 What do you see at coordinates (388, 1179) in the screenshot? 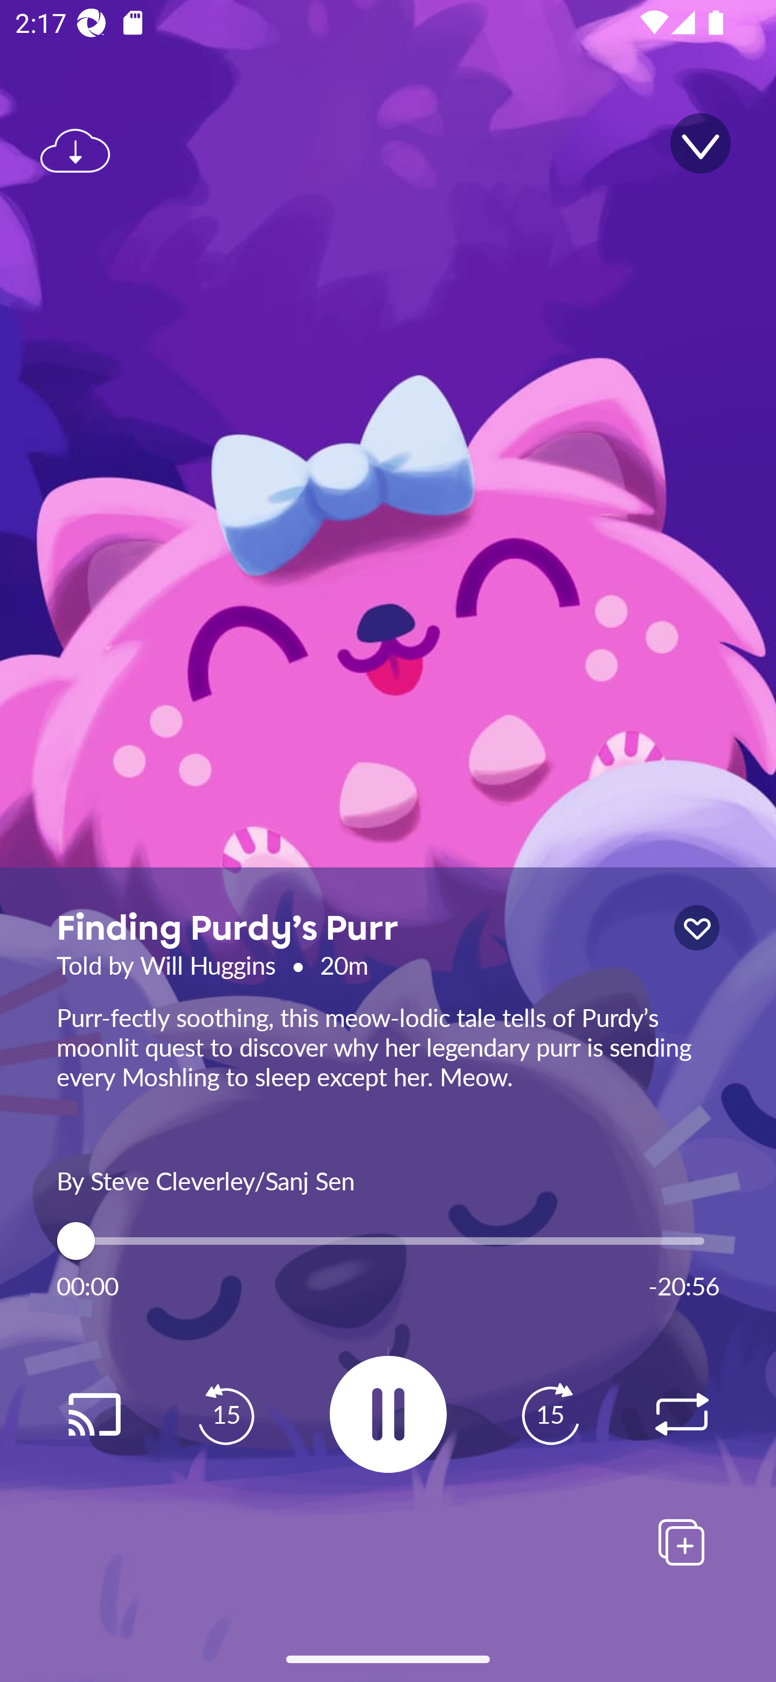
I see `By Steve Cleverley/Sanj Sen` at bounding box center [388, 1179].